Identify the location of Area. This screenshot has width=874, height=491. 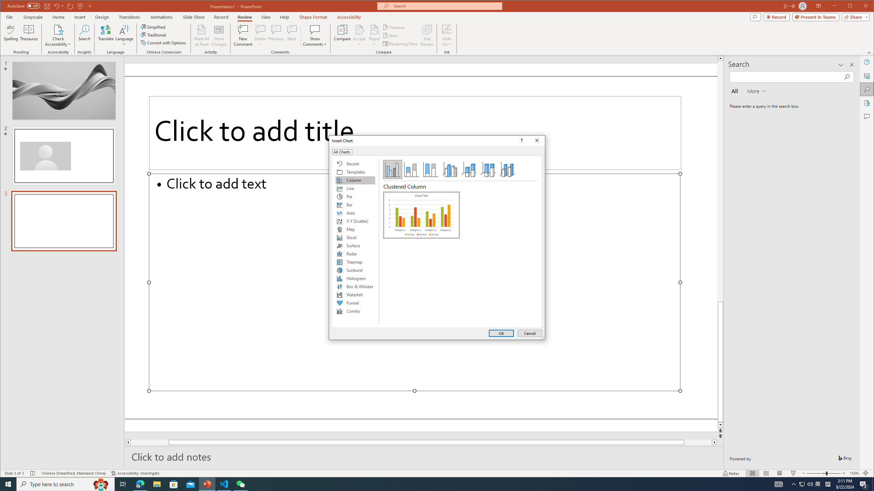
(355, 213).